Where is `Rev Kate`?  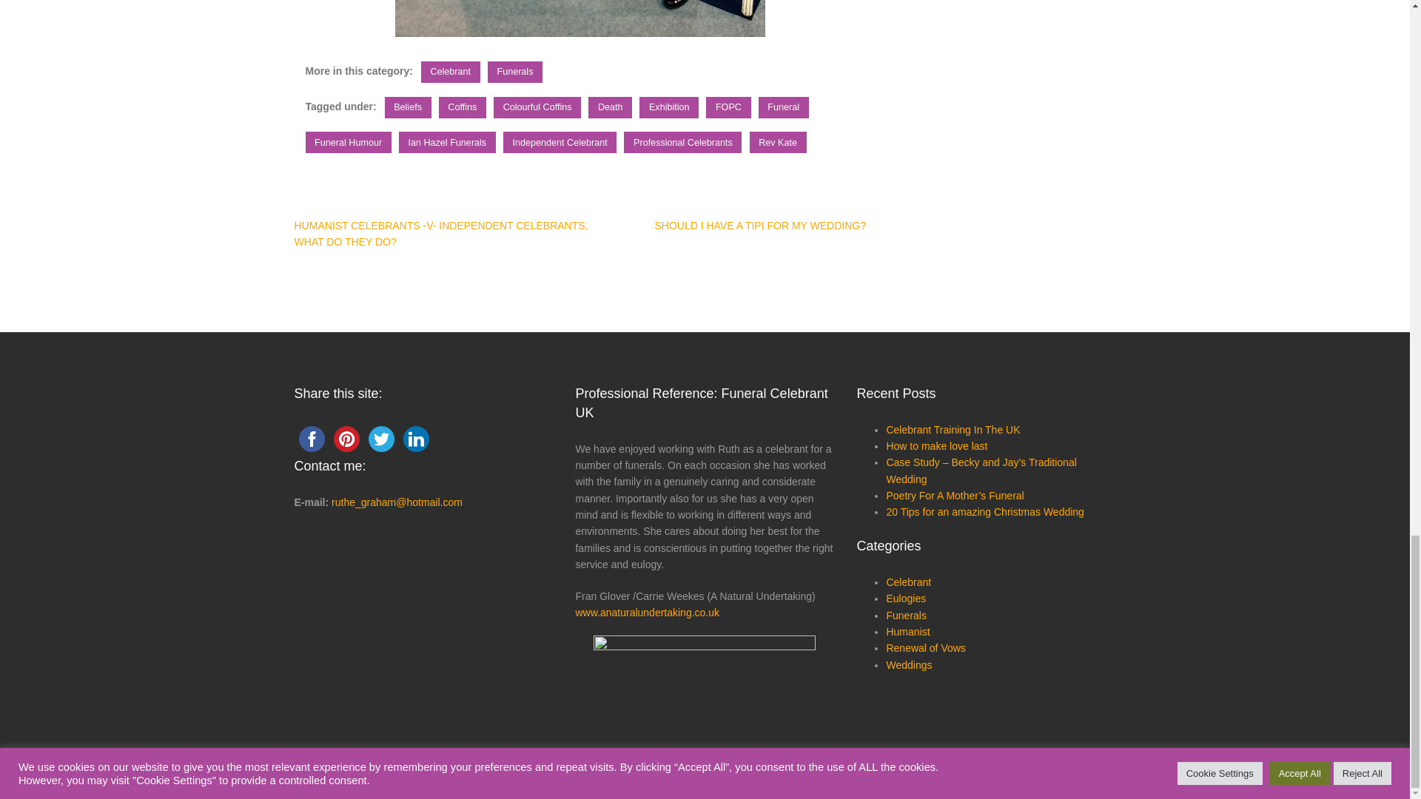
Rev Kate is located at coordinates (779, 142).